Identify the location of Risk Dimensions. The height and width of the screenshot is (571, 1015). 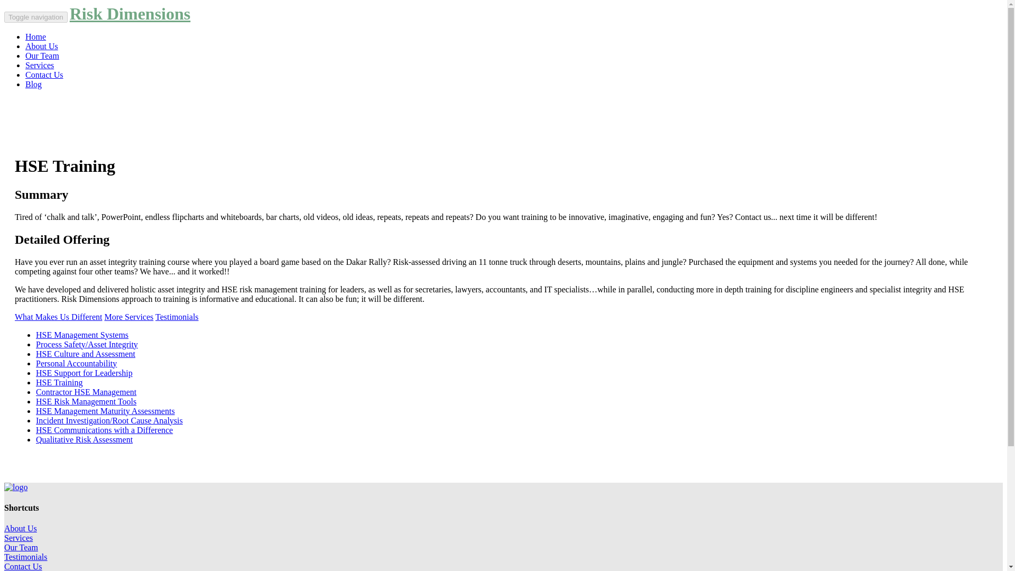
(130, 12).